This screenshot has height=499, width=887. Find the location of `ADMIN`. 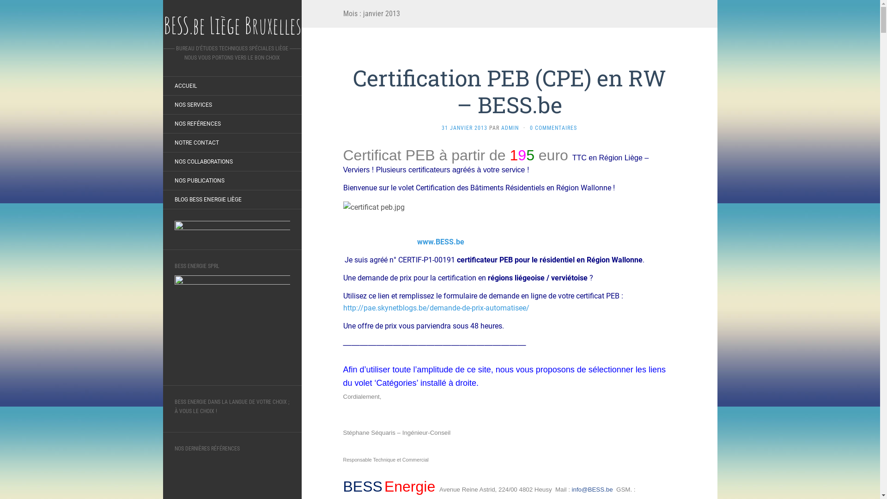

ADMIN is located at coordinates (510, 128).